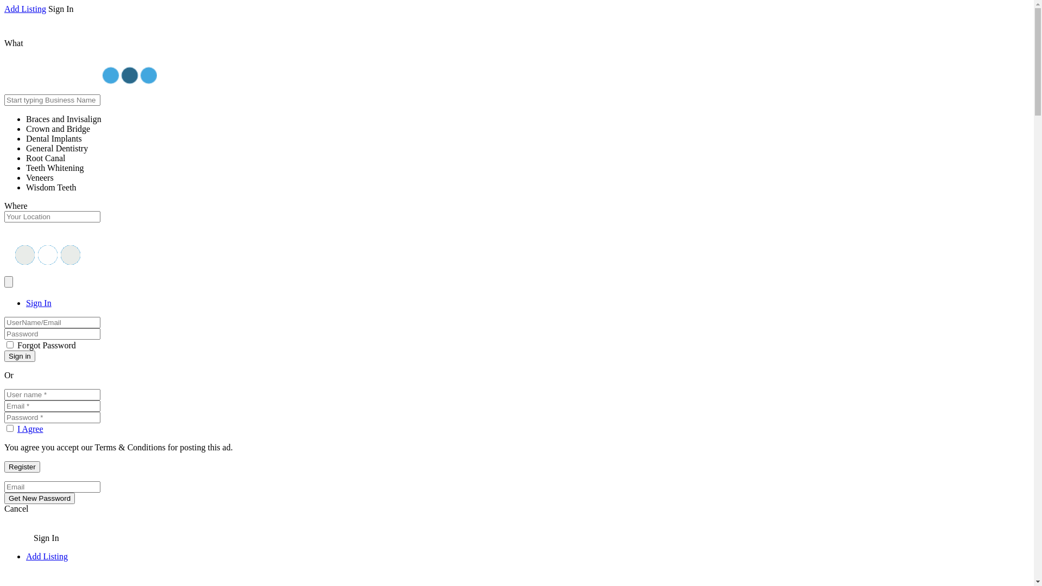 Image resolution: width=1042 pixels, height=586 pixels. Describe the element at coordinates (20, 356) in the screenshot. I see `Sign in` at that location.